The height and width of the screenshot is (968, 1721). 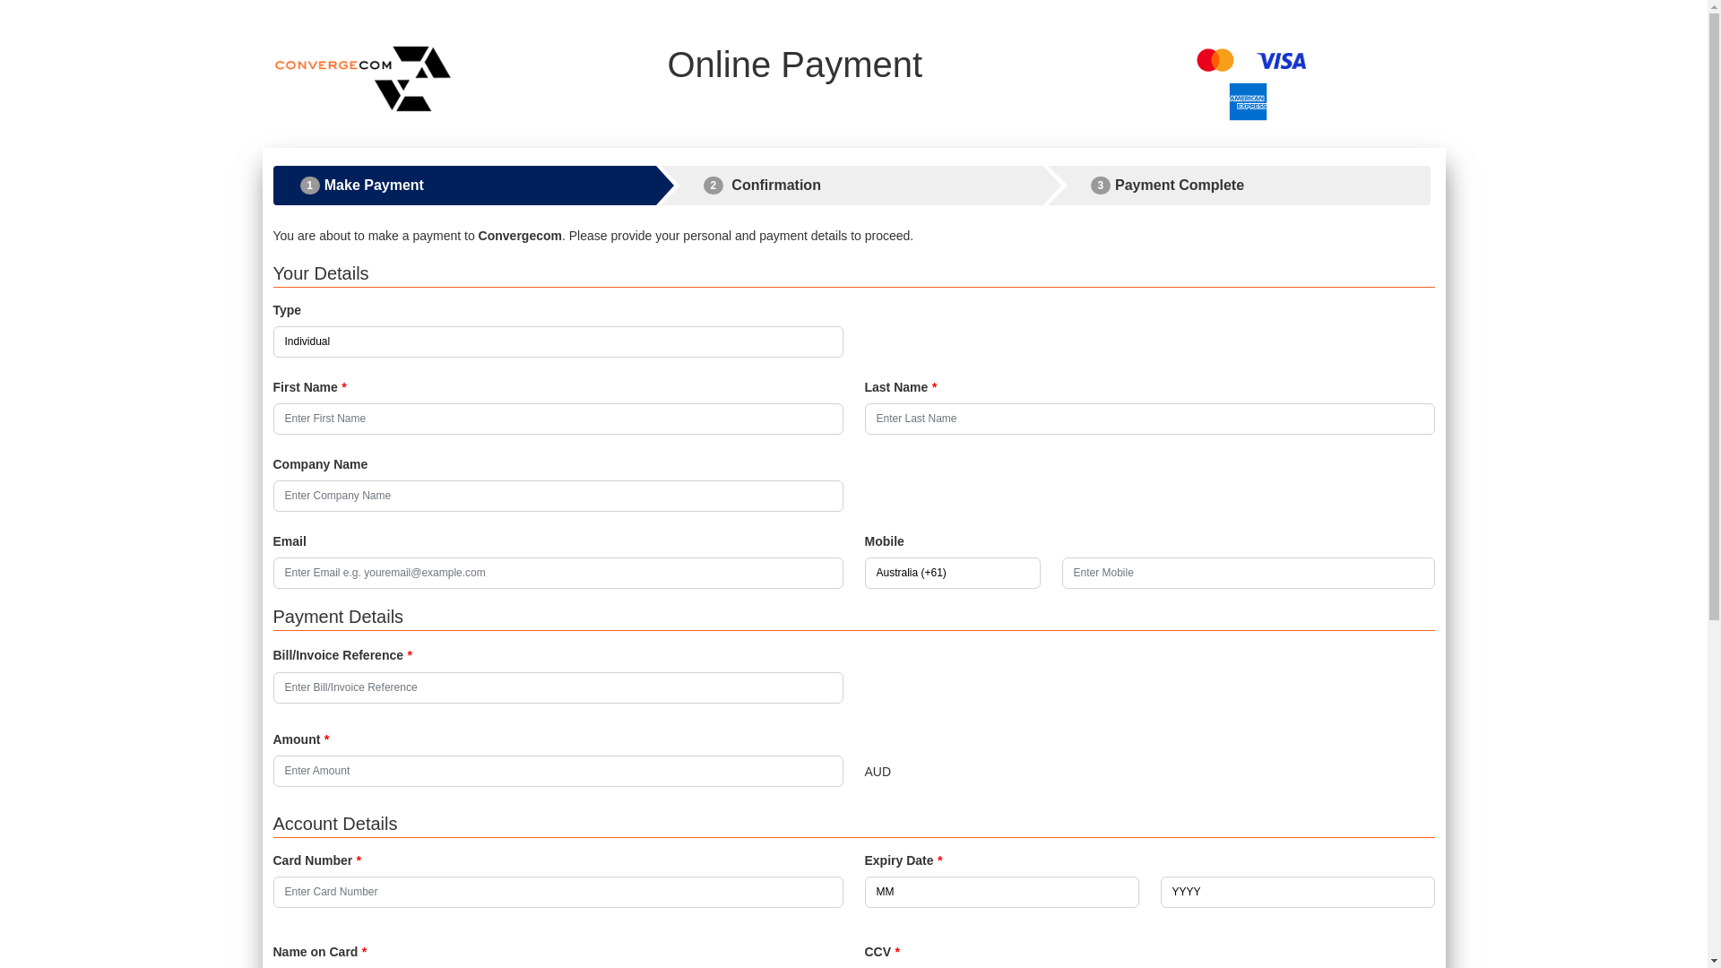 What do you see at coordinates (464, 186) in the screenshot?
I see `1Make Payment` at bounding box center [464, 186].